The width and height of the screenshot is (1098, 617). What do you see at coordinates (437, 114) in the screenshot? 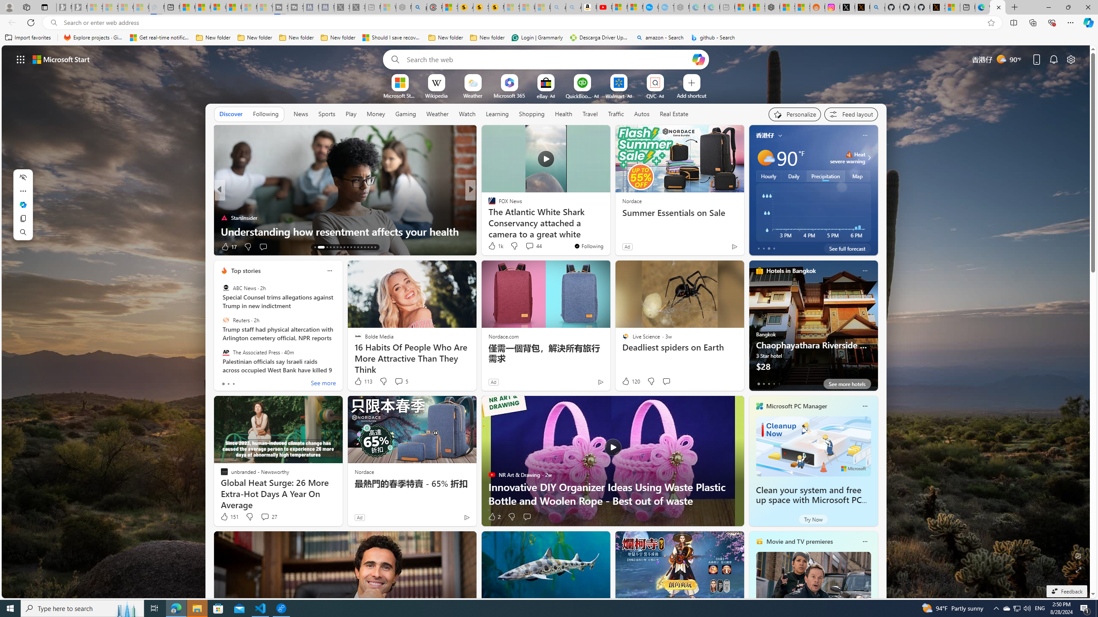
I see `Weather` at bounding box center [437, 114].